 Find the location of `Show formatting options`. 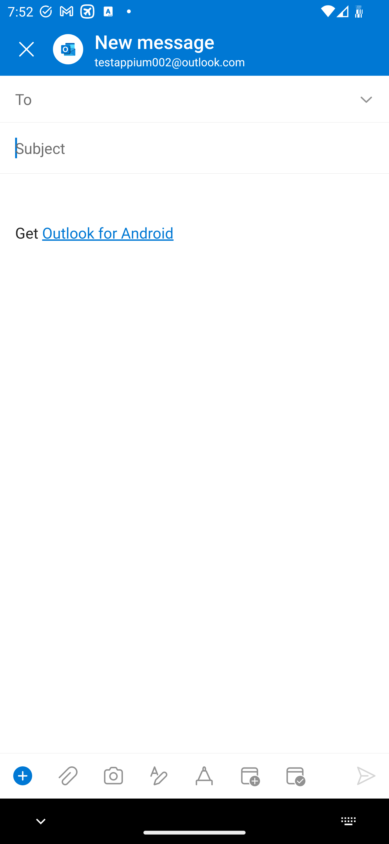

Show formatting options is located at coordinates (159, 776).